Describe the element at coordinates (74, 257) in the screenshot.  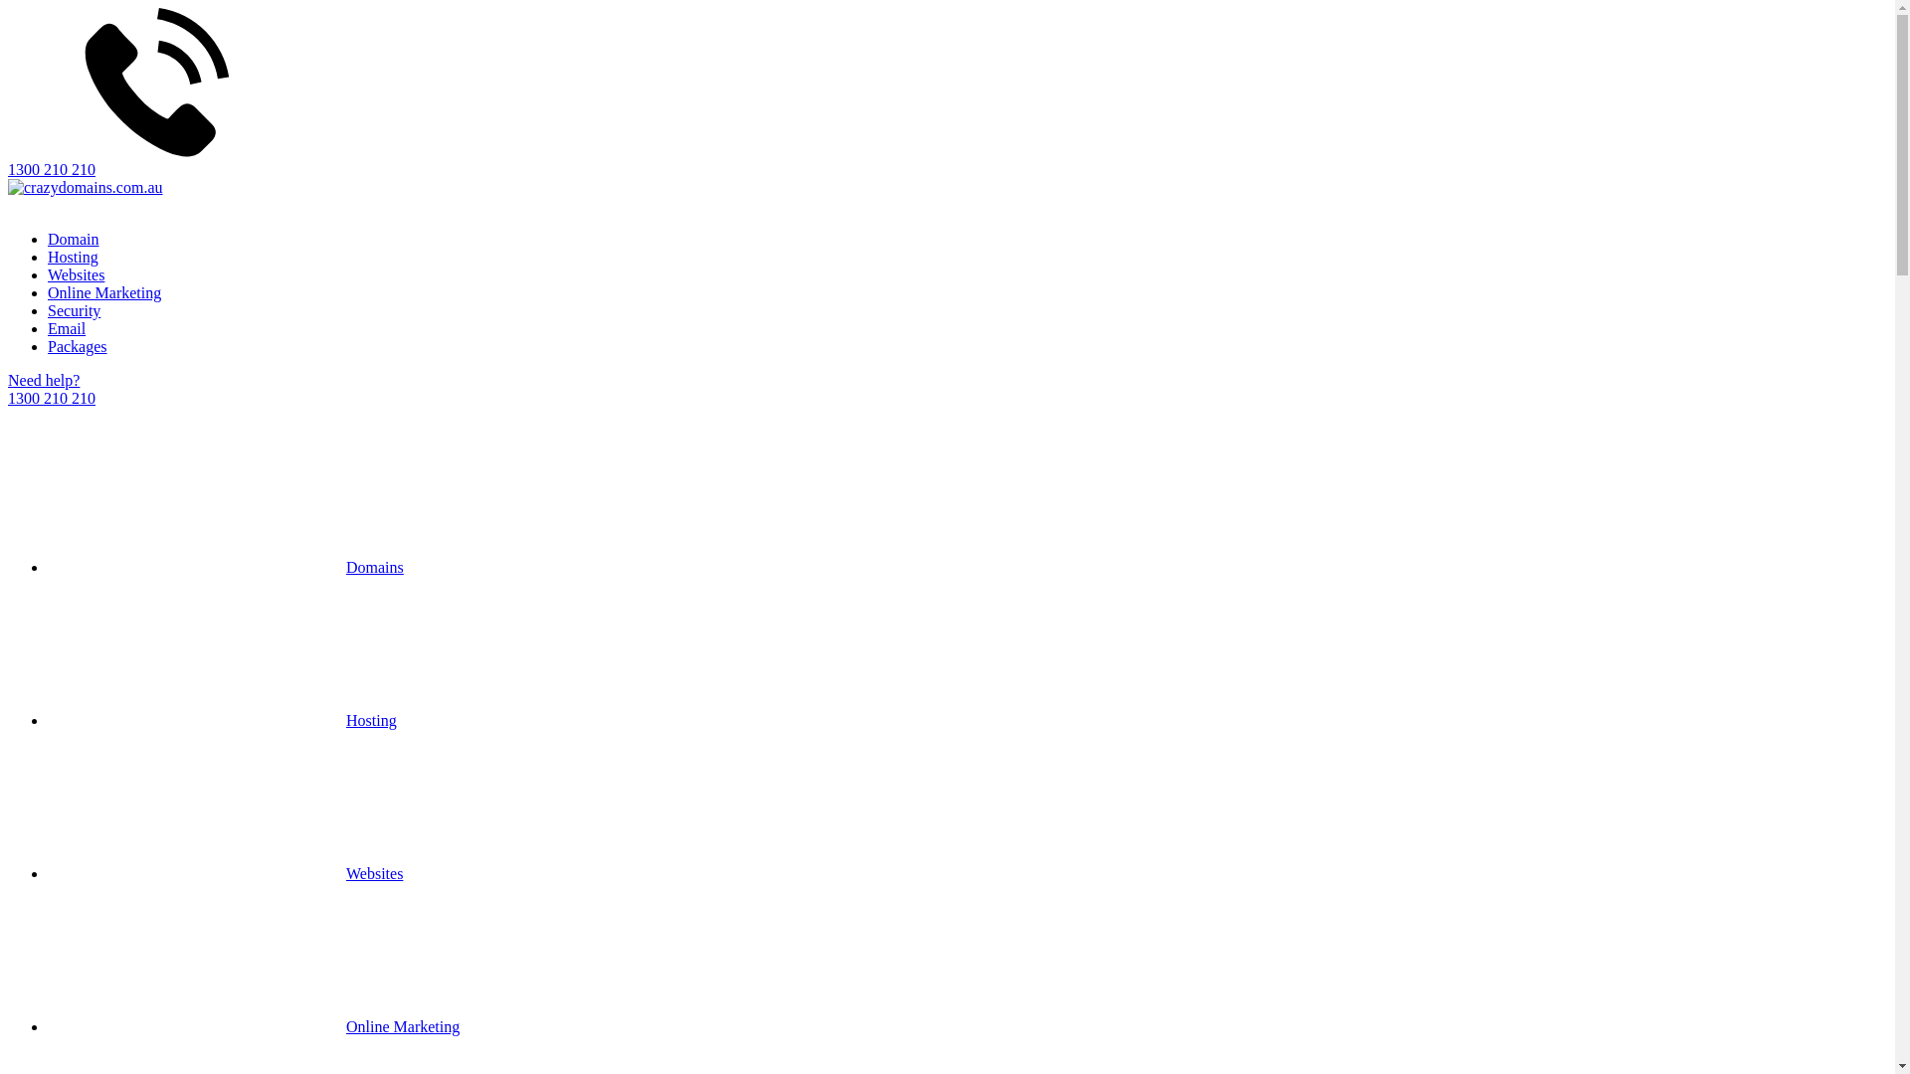
I see `Hosting` at that location.